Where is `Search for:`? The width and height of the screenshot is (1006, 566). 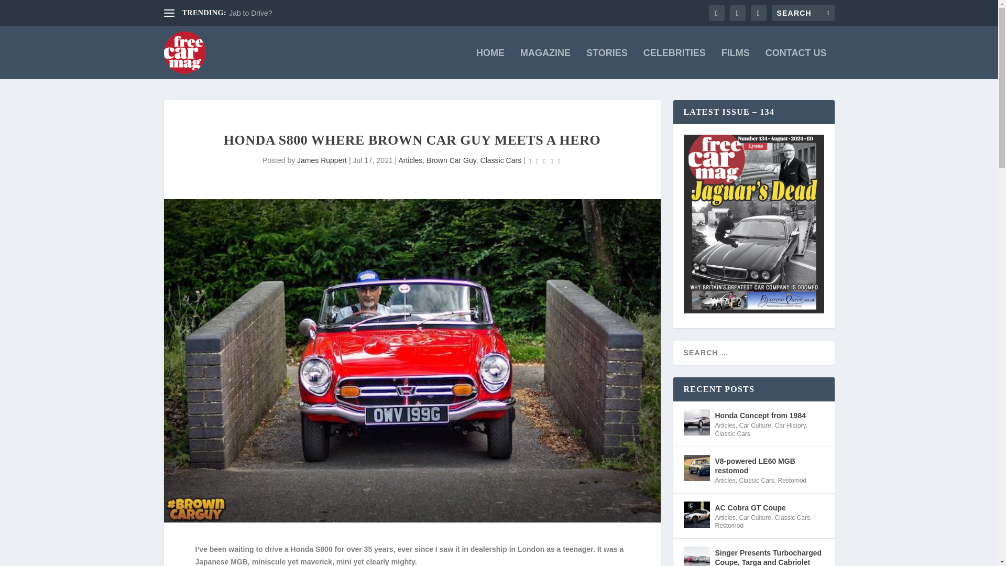
Search for: is located at coordinates (803, 13).